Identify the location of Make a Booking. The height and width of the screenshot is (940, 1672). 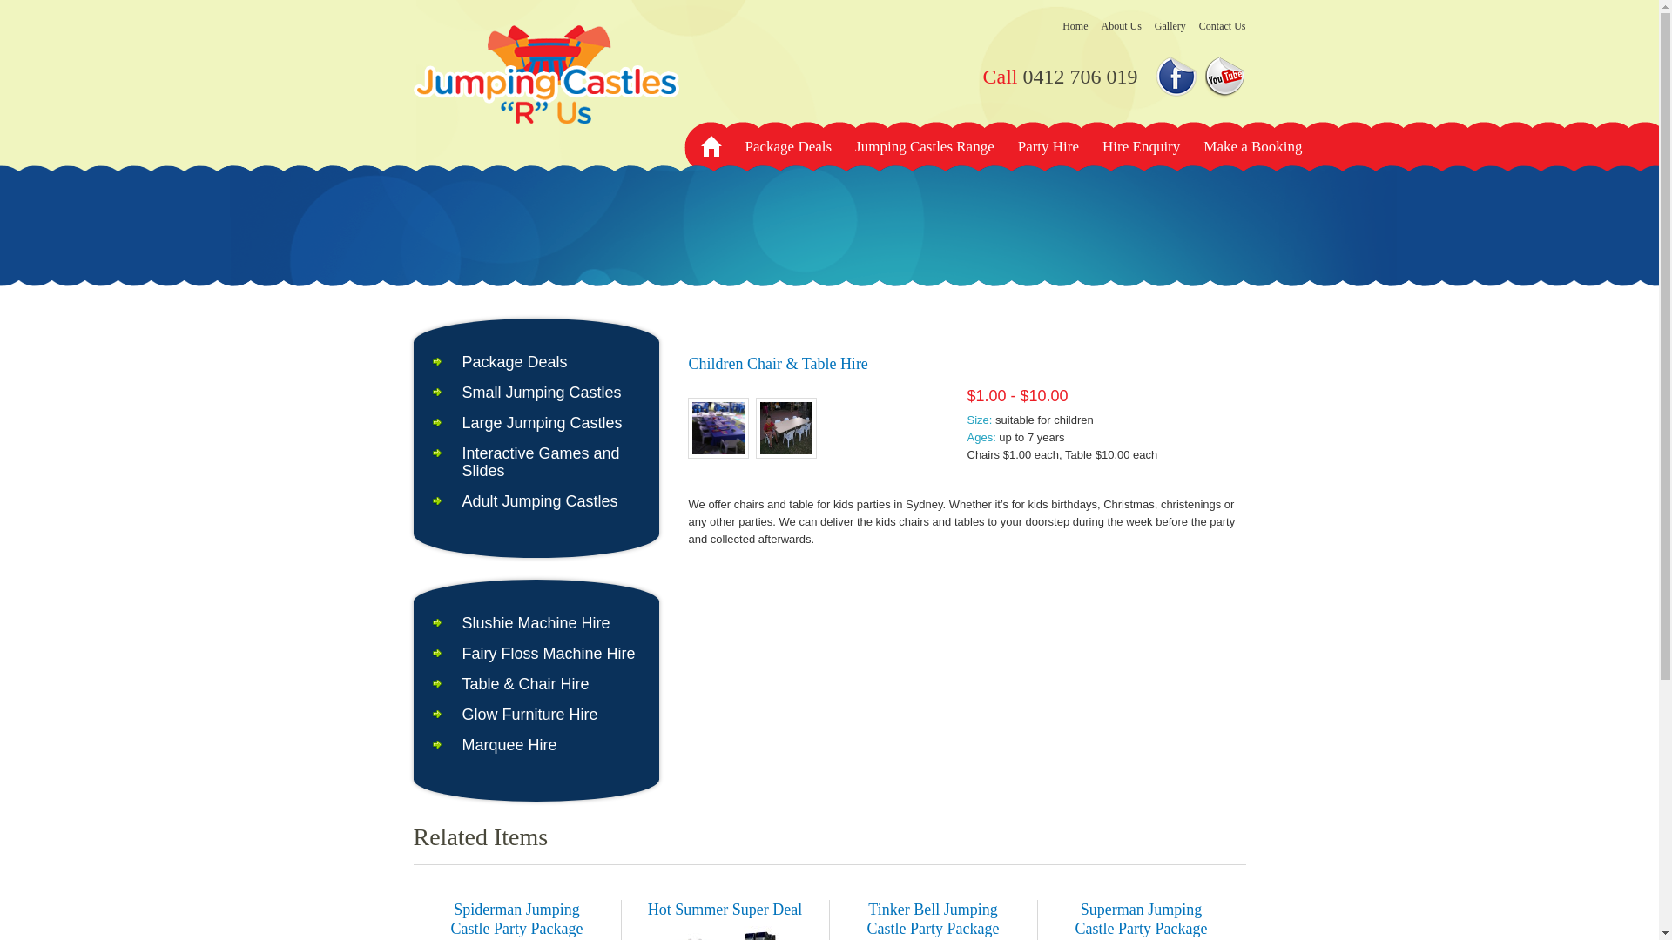
(1252, 146).